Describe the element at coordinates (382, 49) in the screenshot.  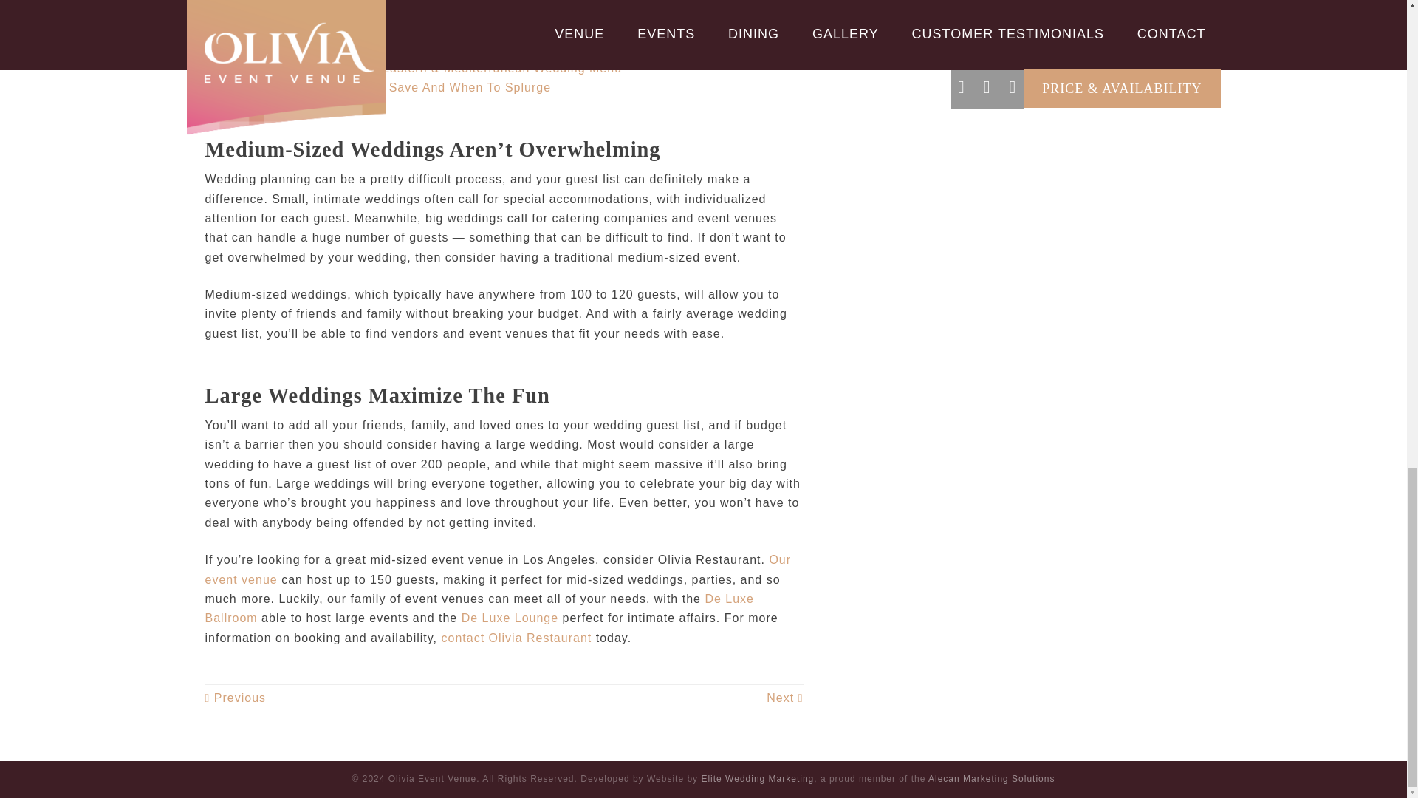
I see `De Luxe Lounge` at that location.